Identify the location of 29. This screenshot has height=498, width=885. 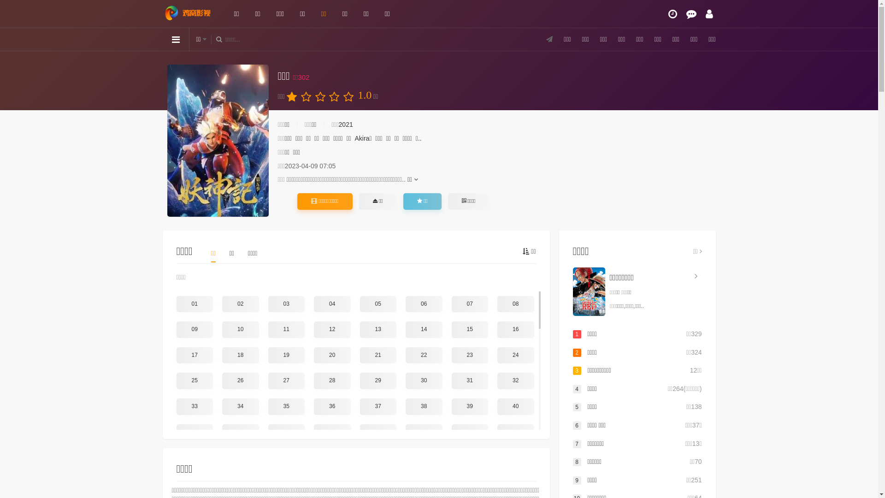
(378, 381).